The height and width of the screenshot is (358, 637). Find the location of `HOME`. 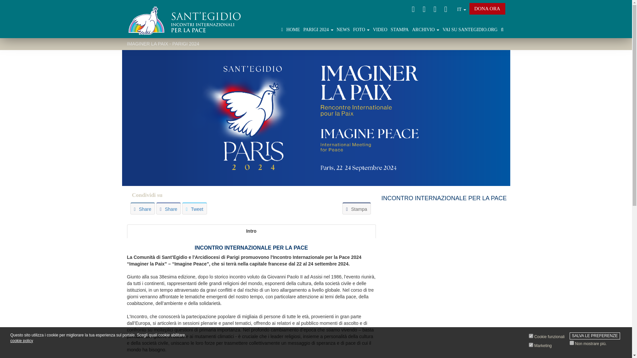

HOME is located at coordinates (10, 43).